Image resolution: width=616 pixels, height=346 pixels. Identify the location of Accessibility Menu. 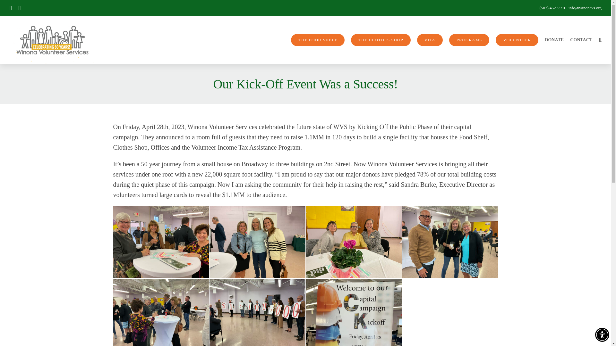
(602, 334).